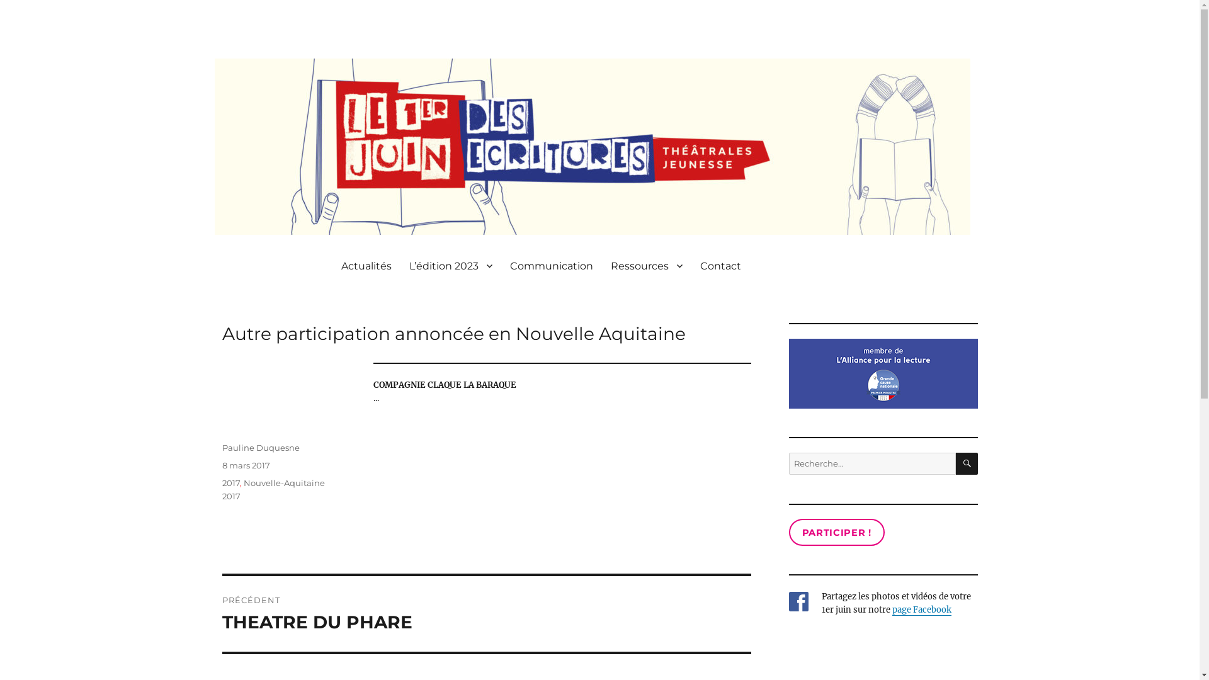 This screenshot has height=680, width=1209. I want to click on 8 mars 2017, so click(246, 465).